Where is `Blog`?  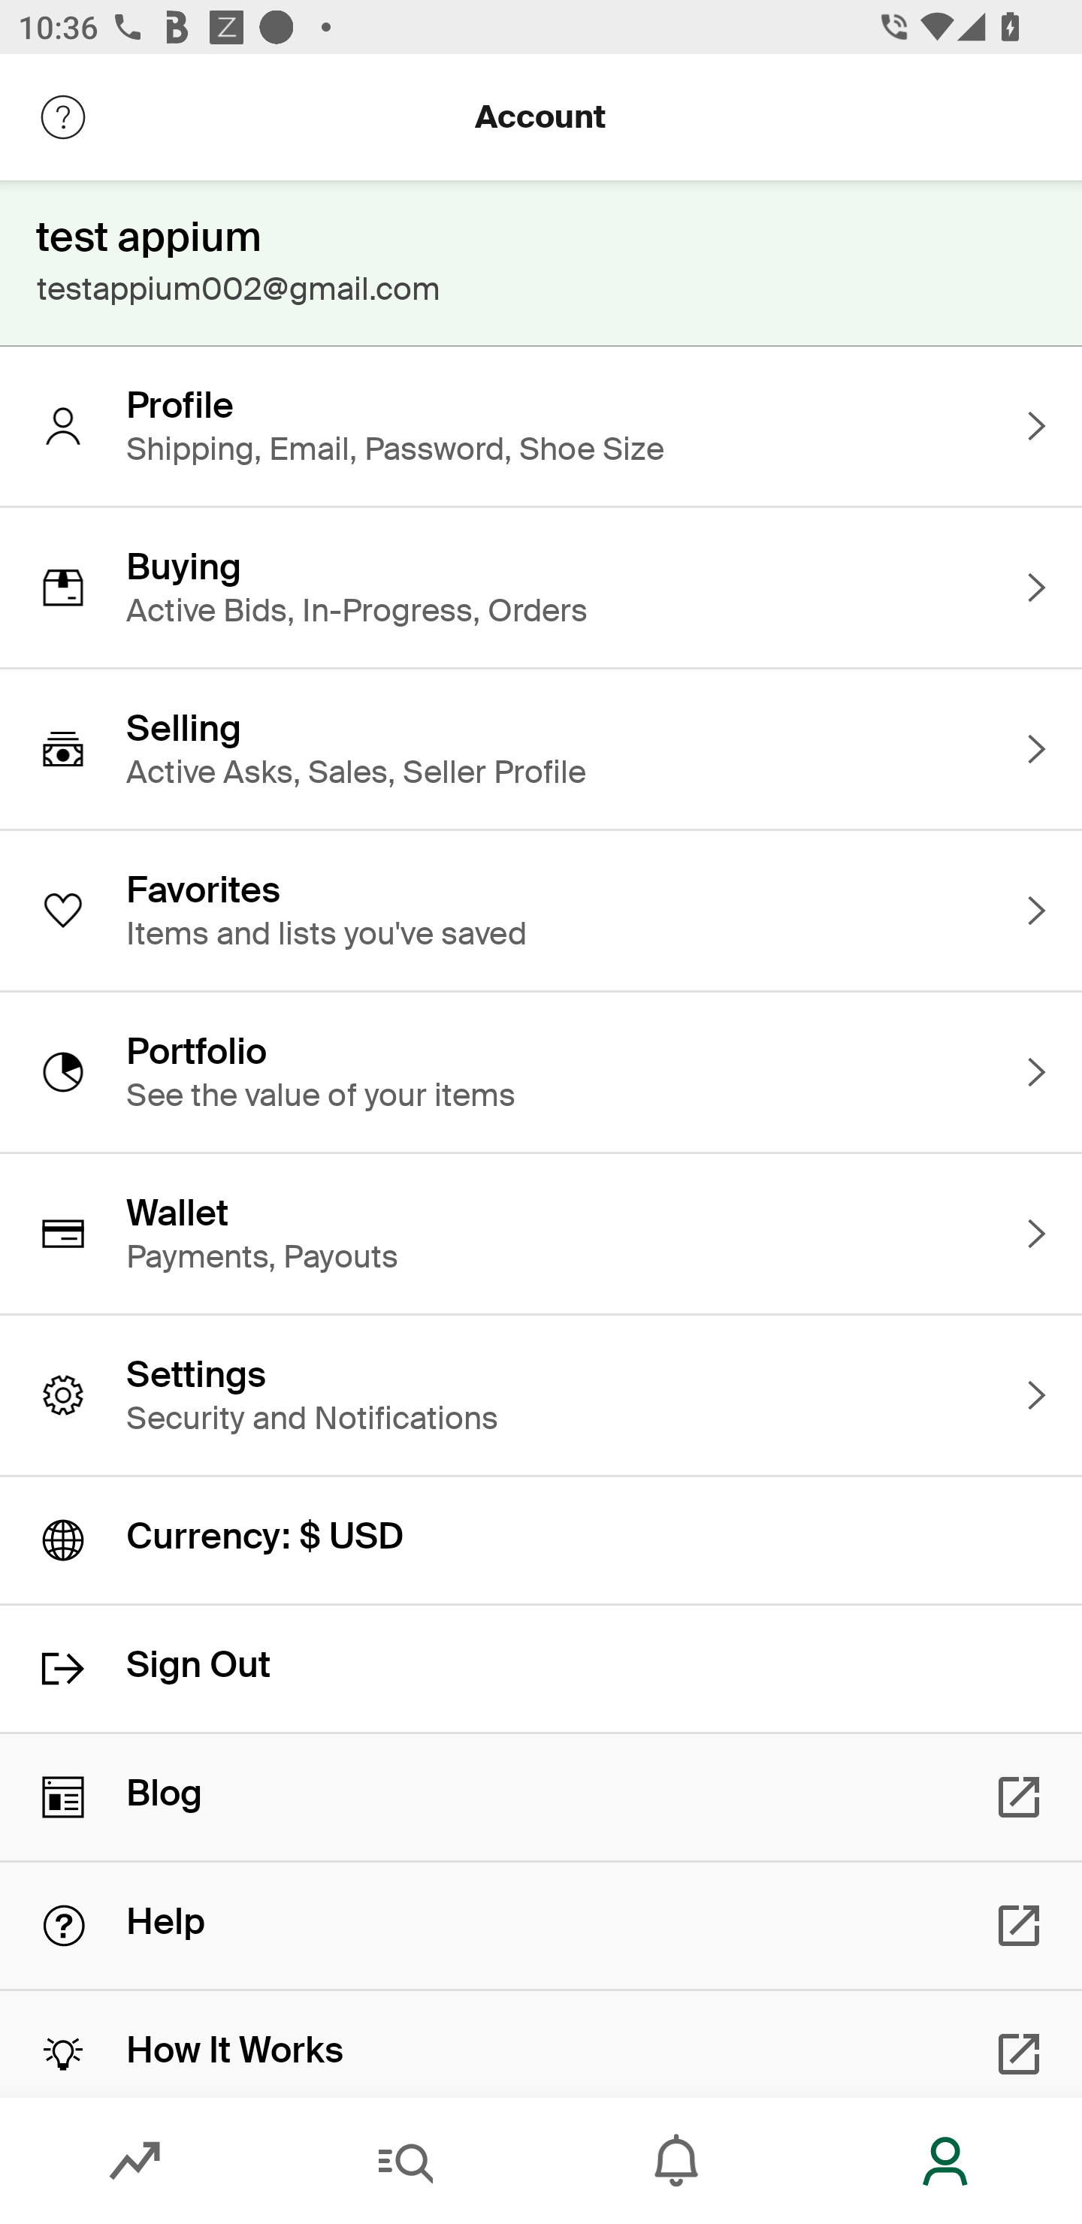 Blog is located at coordinates (541, 1796).